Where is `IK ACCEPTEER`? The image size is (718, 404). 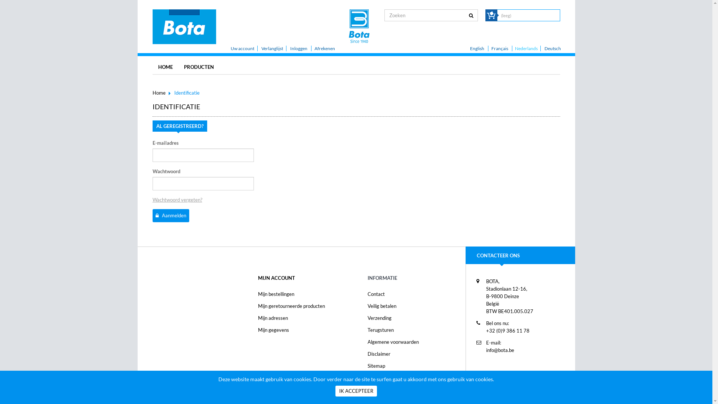
IK ACCEPTEER is located at coordinates (356, 391).